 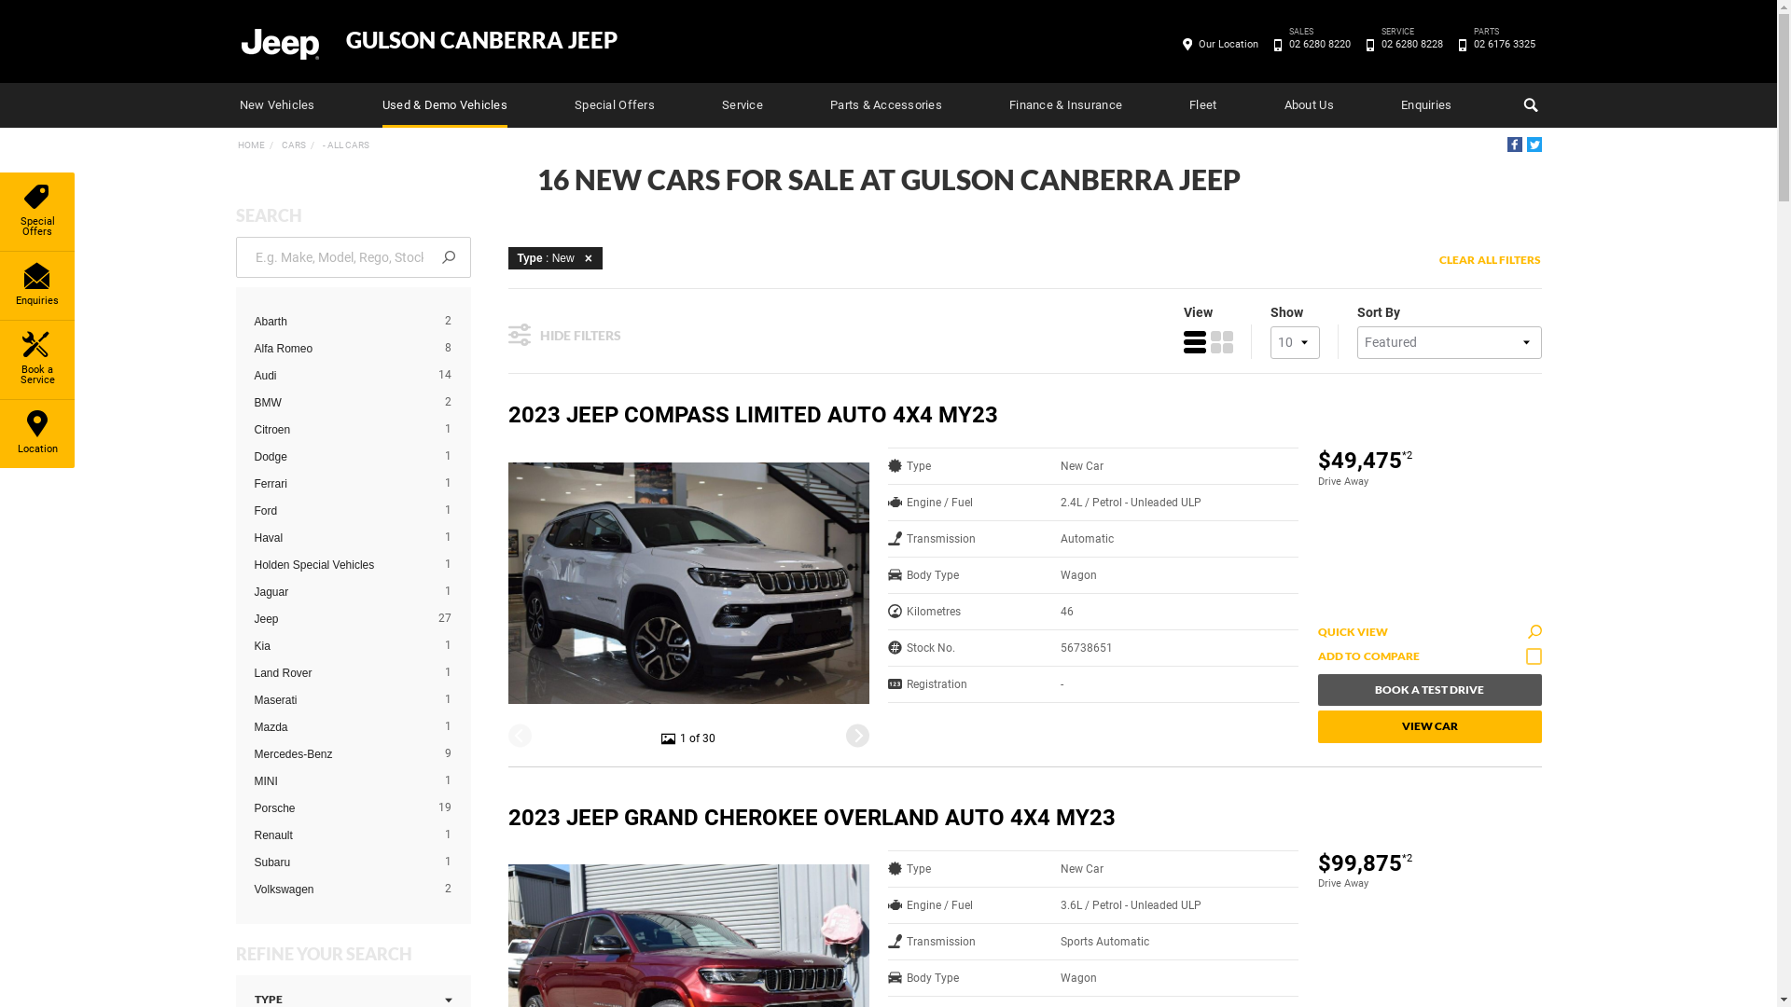 I want to click on 2023 JEEP COMPASS LIMITED AUTO 4X4 MY23, so click(x=933, y=416).